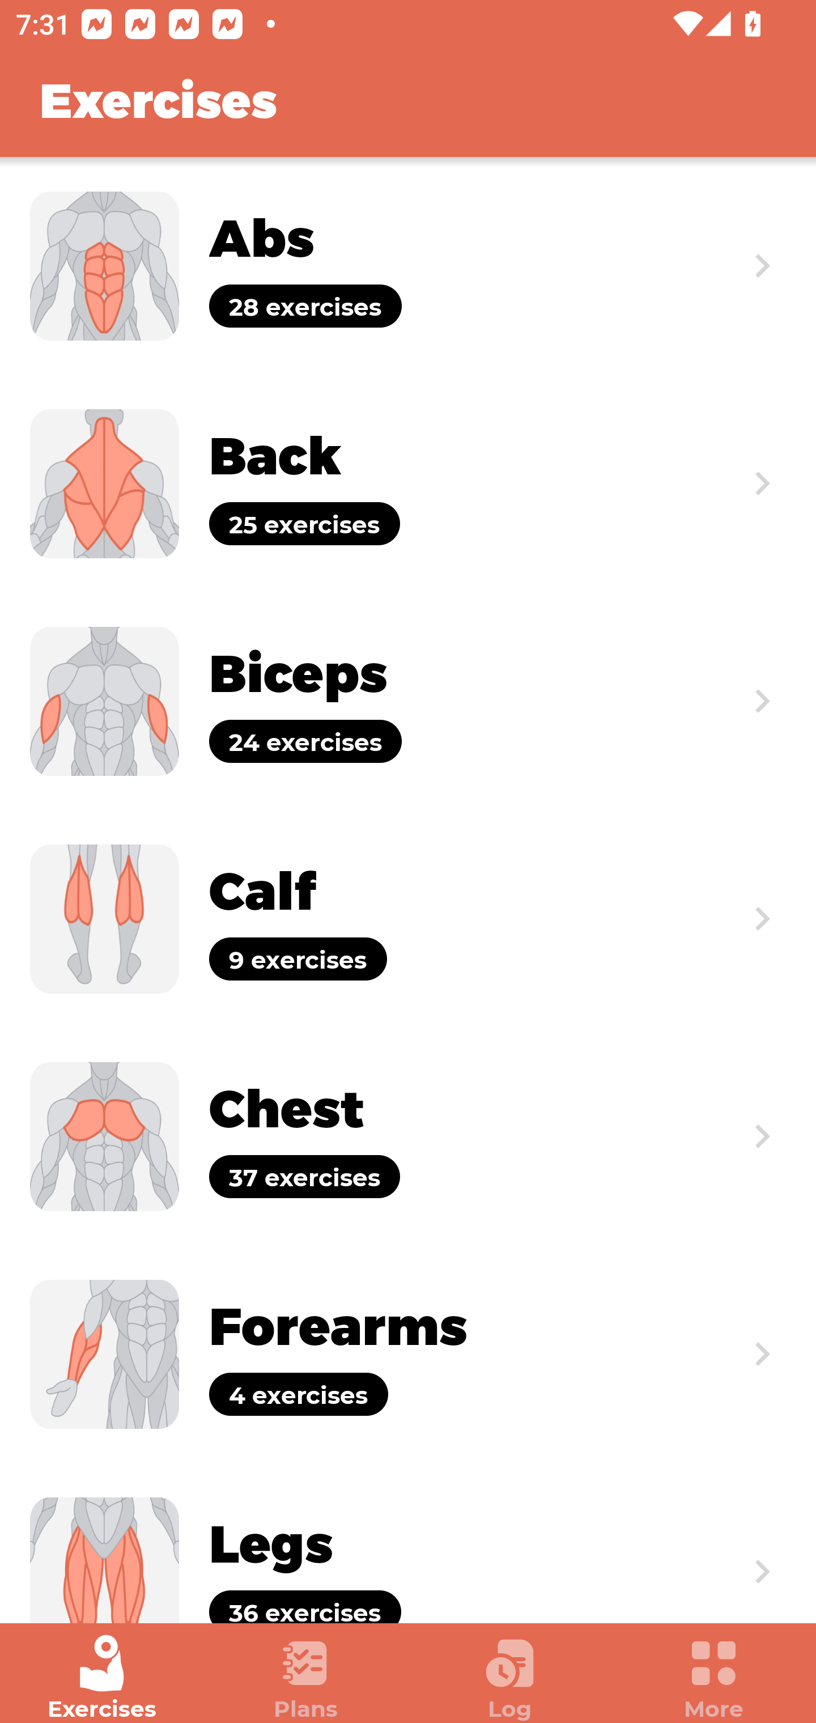 Image resolution: width=816 pixels, height=1723 pixels. What do you see at coordinates (408, 701) in the screenshot?
I see `Exercise Biceps 24 exercises` at bounding box center [408, 701].